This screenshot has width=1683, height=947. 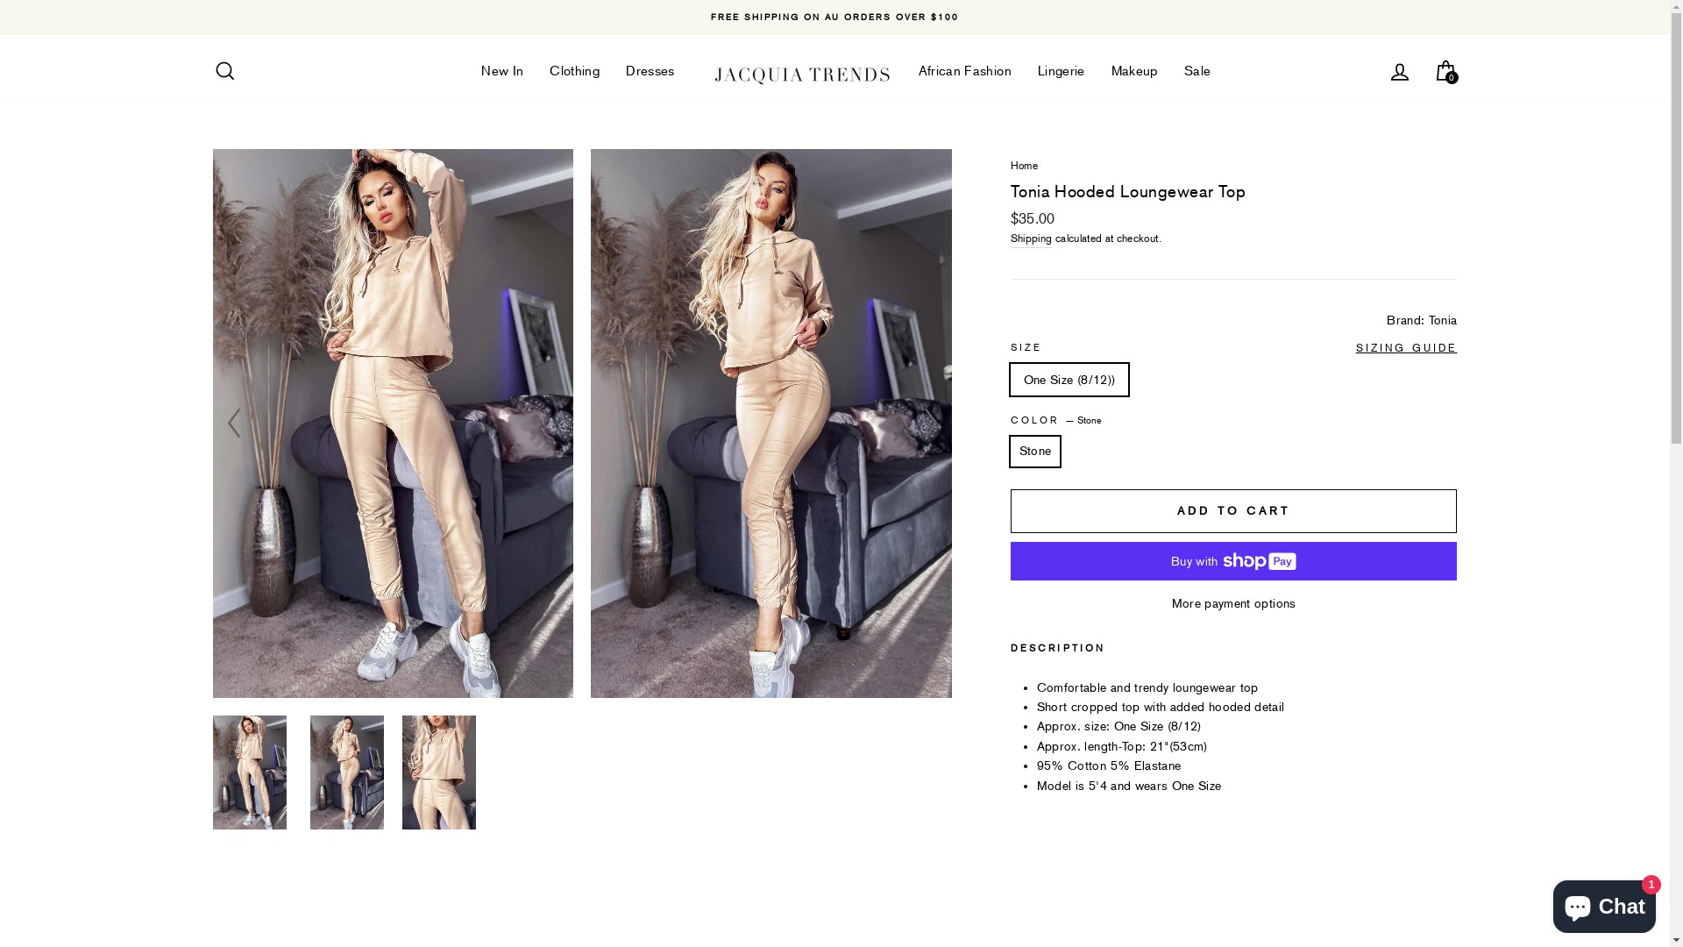 What do you see at coordinates (1234, 603) in the screenshot?
I see `More payment options` at bounding box center [1234, 603].